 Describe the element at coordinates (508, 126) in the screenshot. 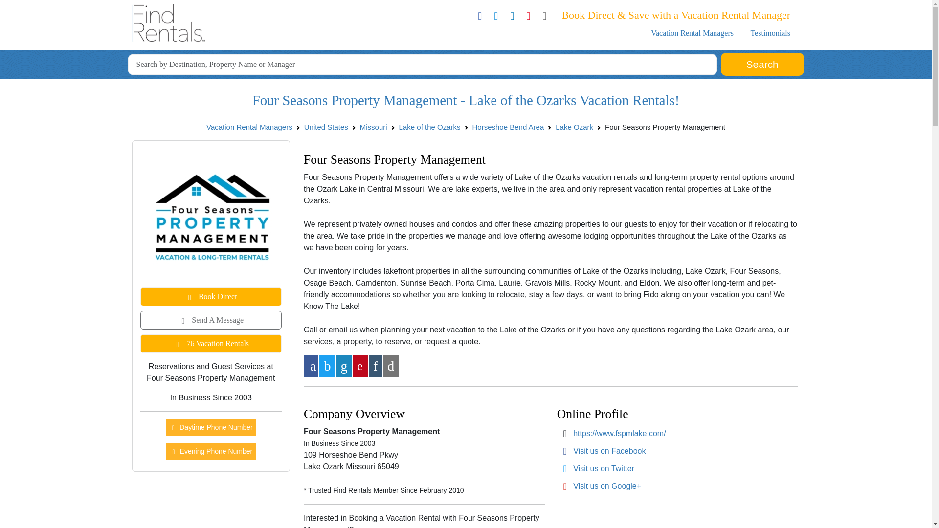

I see `Horseshoe Bend Area` at that location.